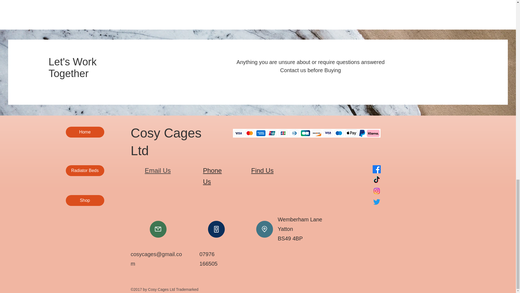 Image resolution: width=520 pixels, height=293 pixels. Describe the element at coordinates (300, 219) in the screenshot. I see `Wemberham Lane` at that location.